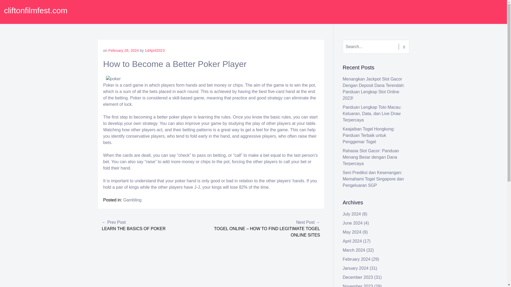 The height and width of the screenshot is (287, 511). I want to click on Gambling, so click(132, 200).